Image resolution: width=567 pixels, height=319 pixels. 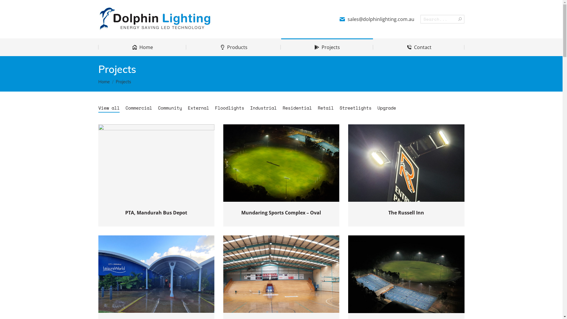 What do you see at coordinates (230, 108) in the screenshot?
I see `Floodlights` at bounding box center [230, 108].